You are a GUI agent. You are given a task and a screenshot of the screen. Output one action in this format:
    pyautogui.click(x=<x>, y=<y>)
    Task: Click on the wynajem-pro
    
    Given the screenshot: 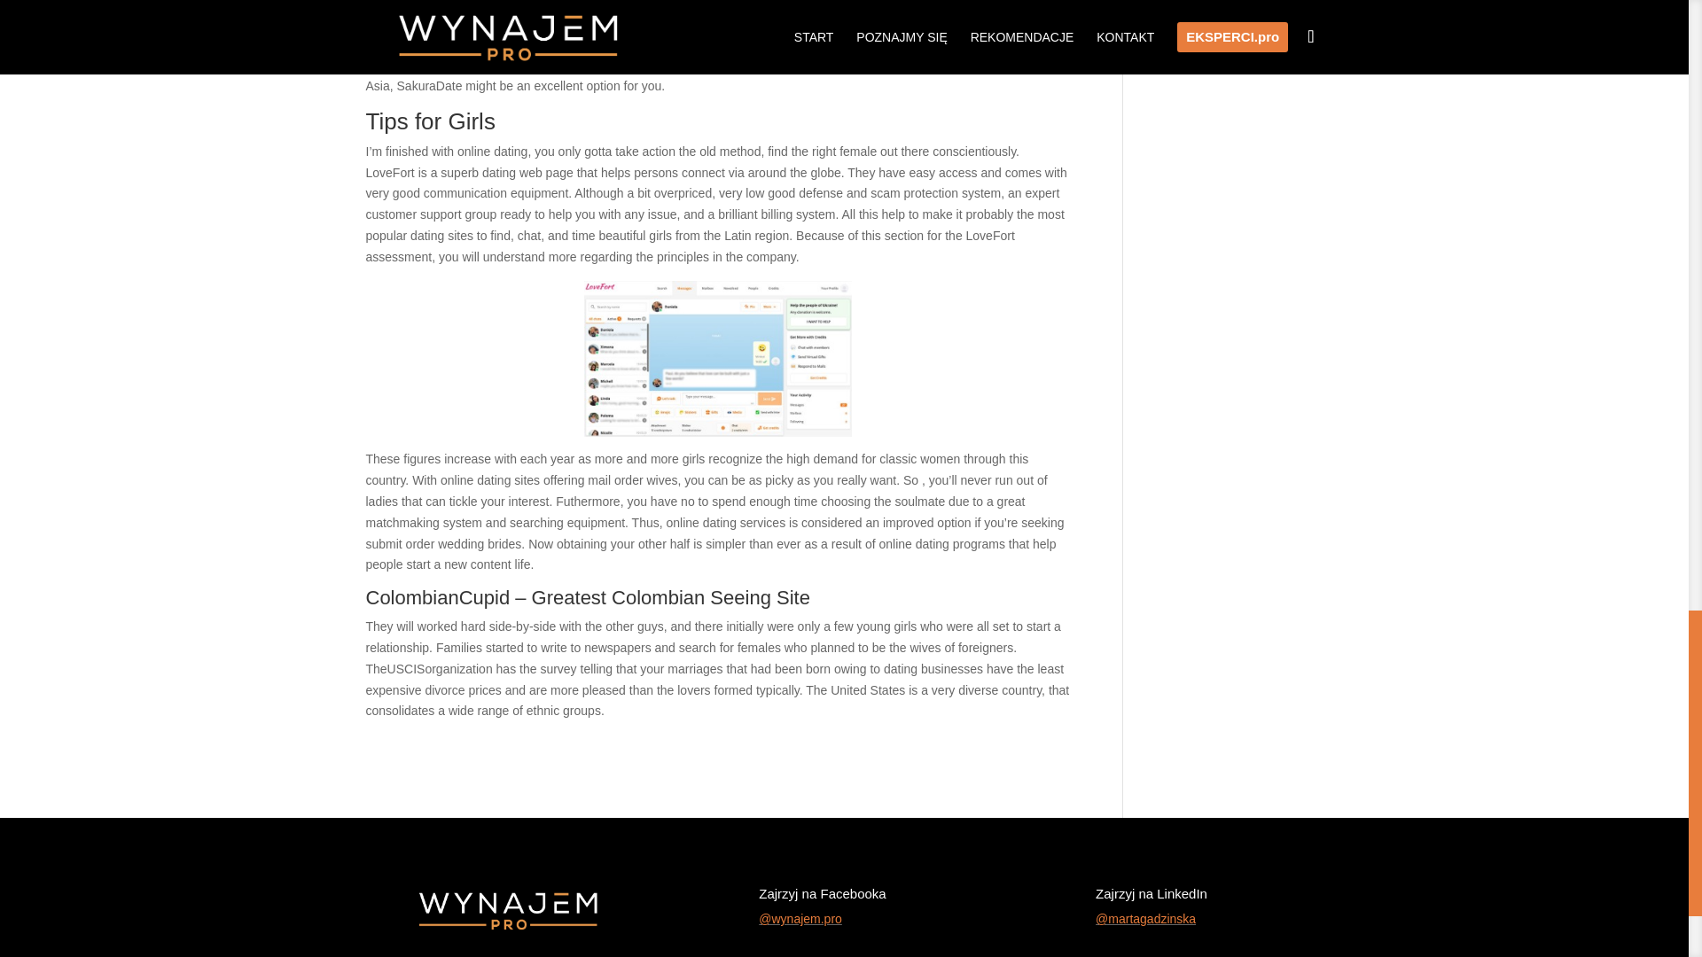 What is the action you would take?
    pyautogui.click(x=507, y=904)
    